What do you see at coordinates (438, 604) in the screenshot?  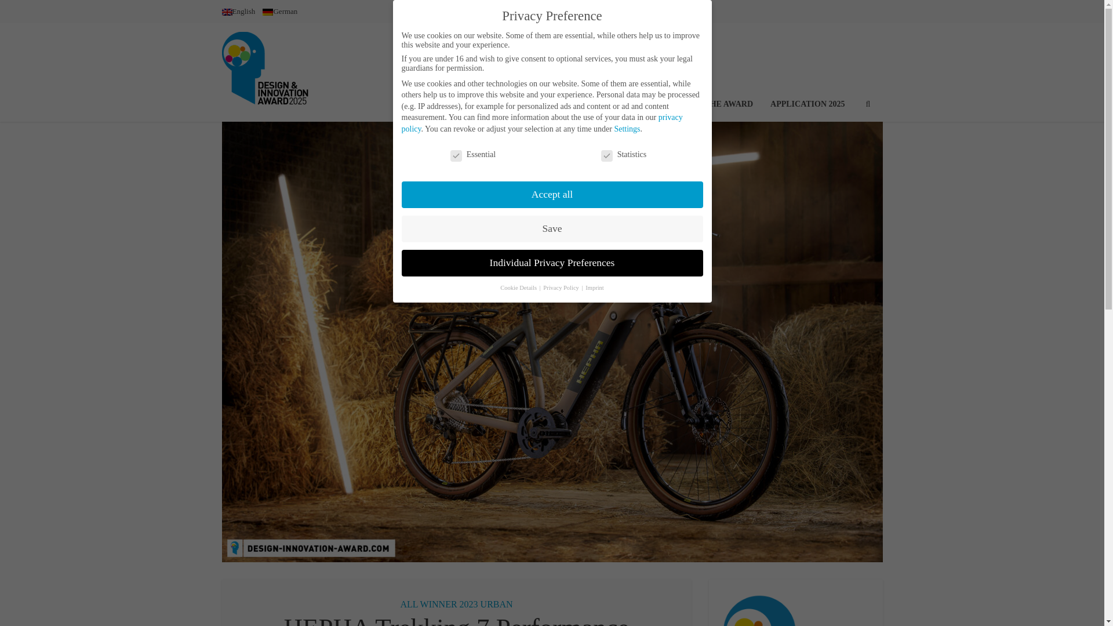 I see `ALL WINNER 2023` at bounding box center [438, 604].